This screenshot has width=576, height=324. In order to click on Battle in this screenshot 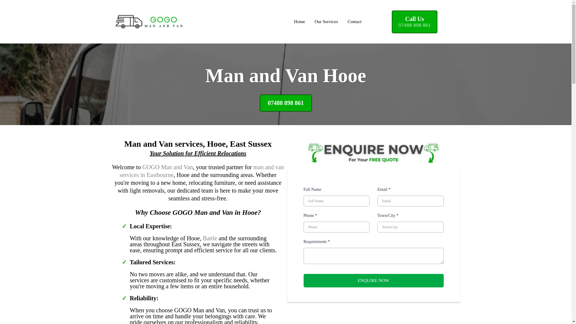, I will do `click(373, 280)`.